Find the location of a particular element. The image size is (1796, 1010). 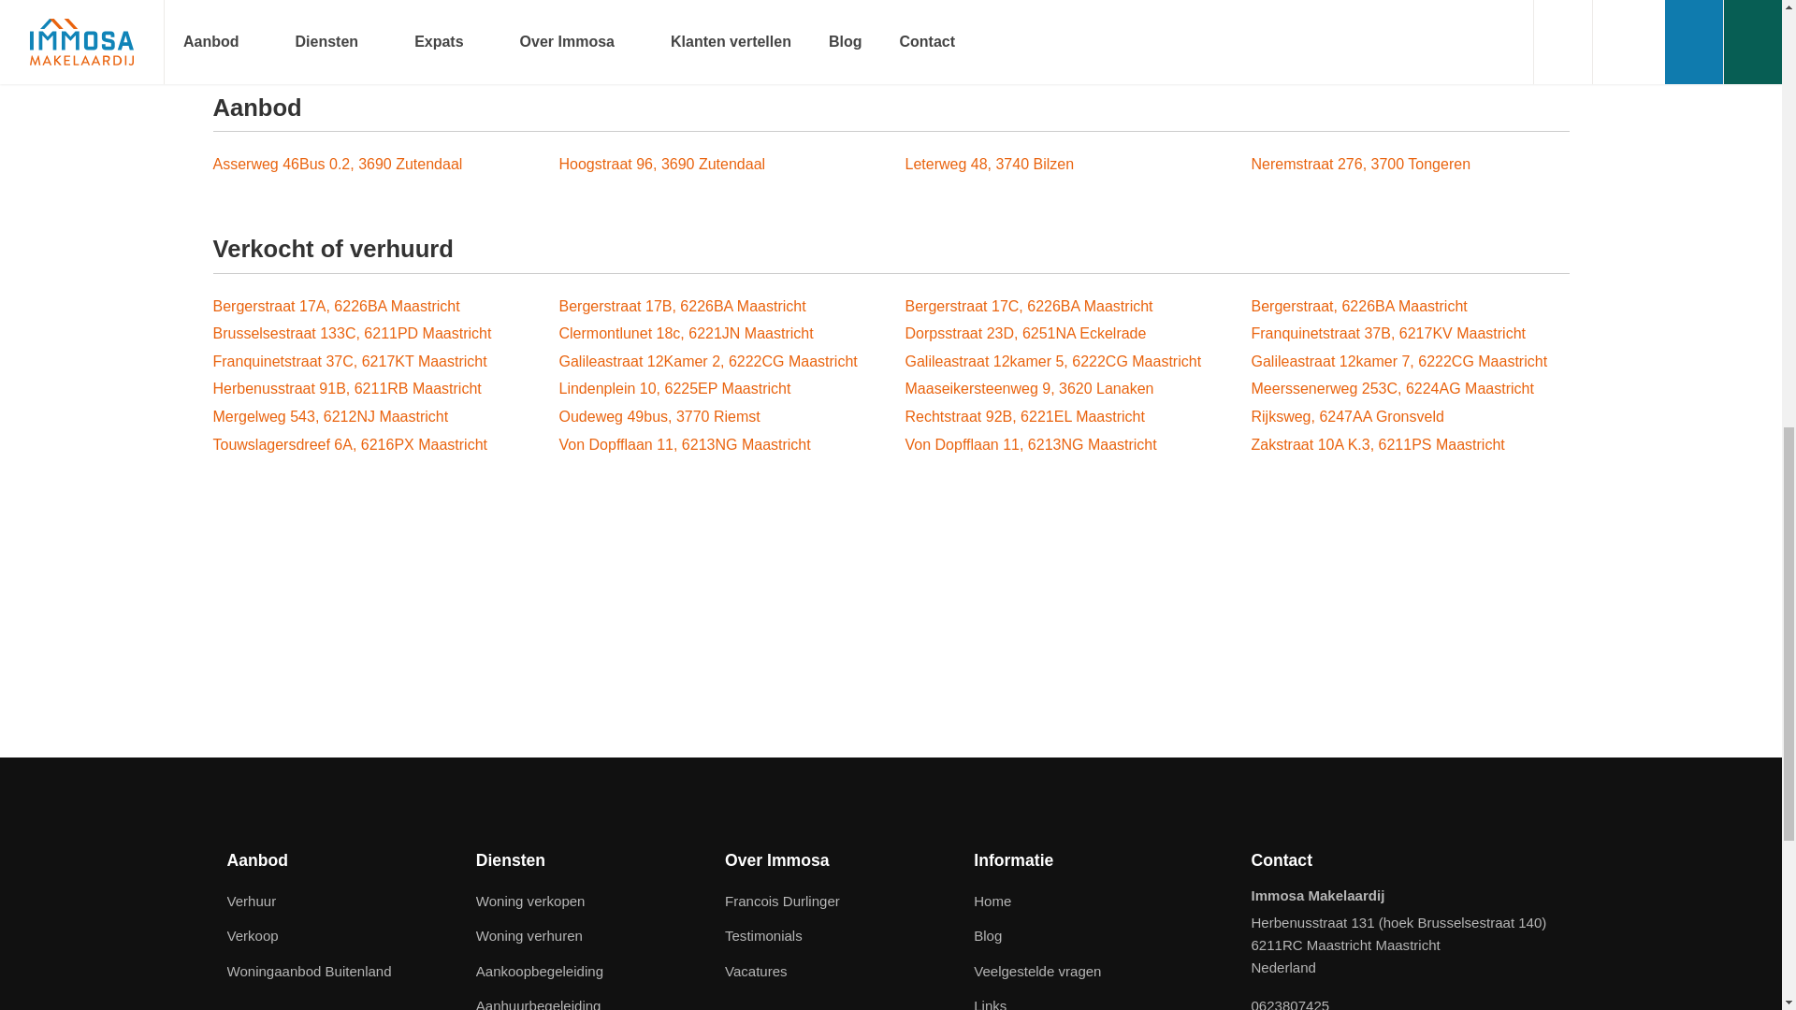

Leterweg 48, 3740 Bilzen is located at coordinates (1064, 165).